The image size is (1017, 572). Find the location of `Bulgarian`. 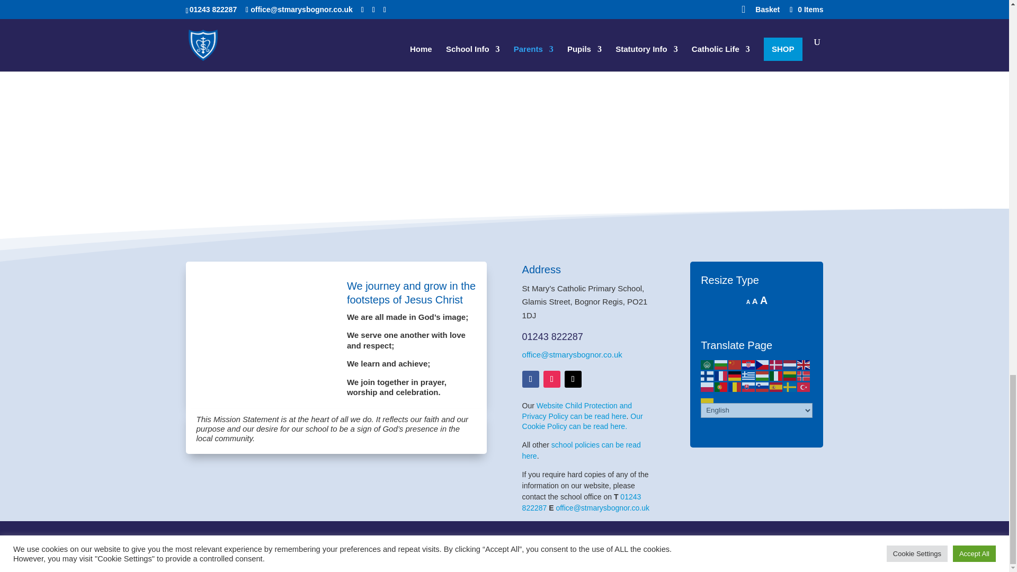

Bulgarian is located at coordinates (721, 364).